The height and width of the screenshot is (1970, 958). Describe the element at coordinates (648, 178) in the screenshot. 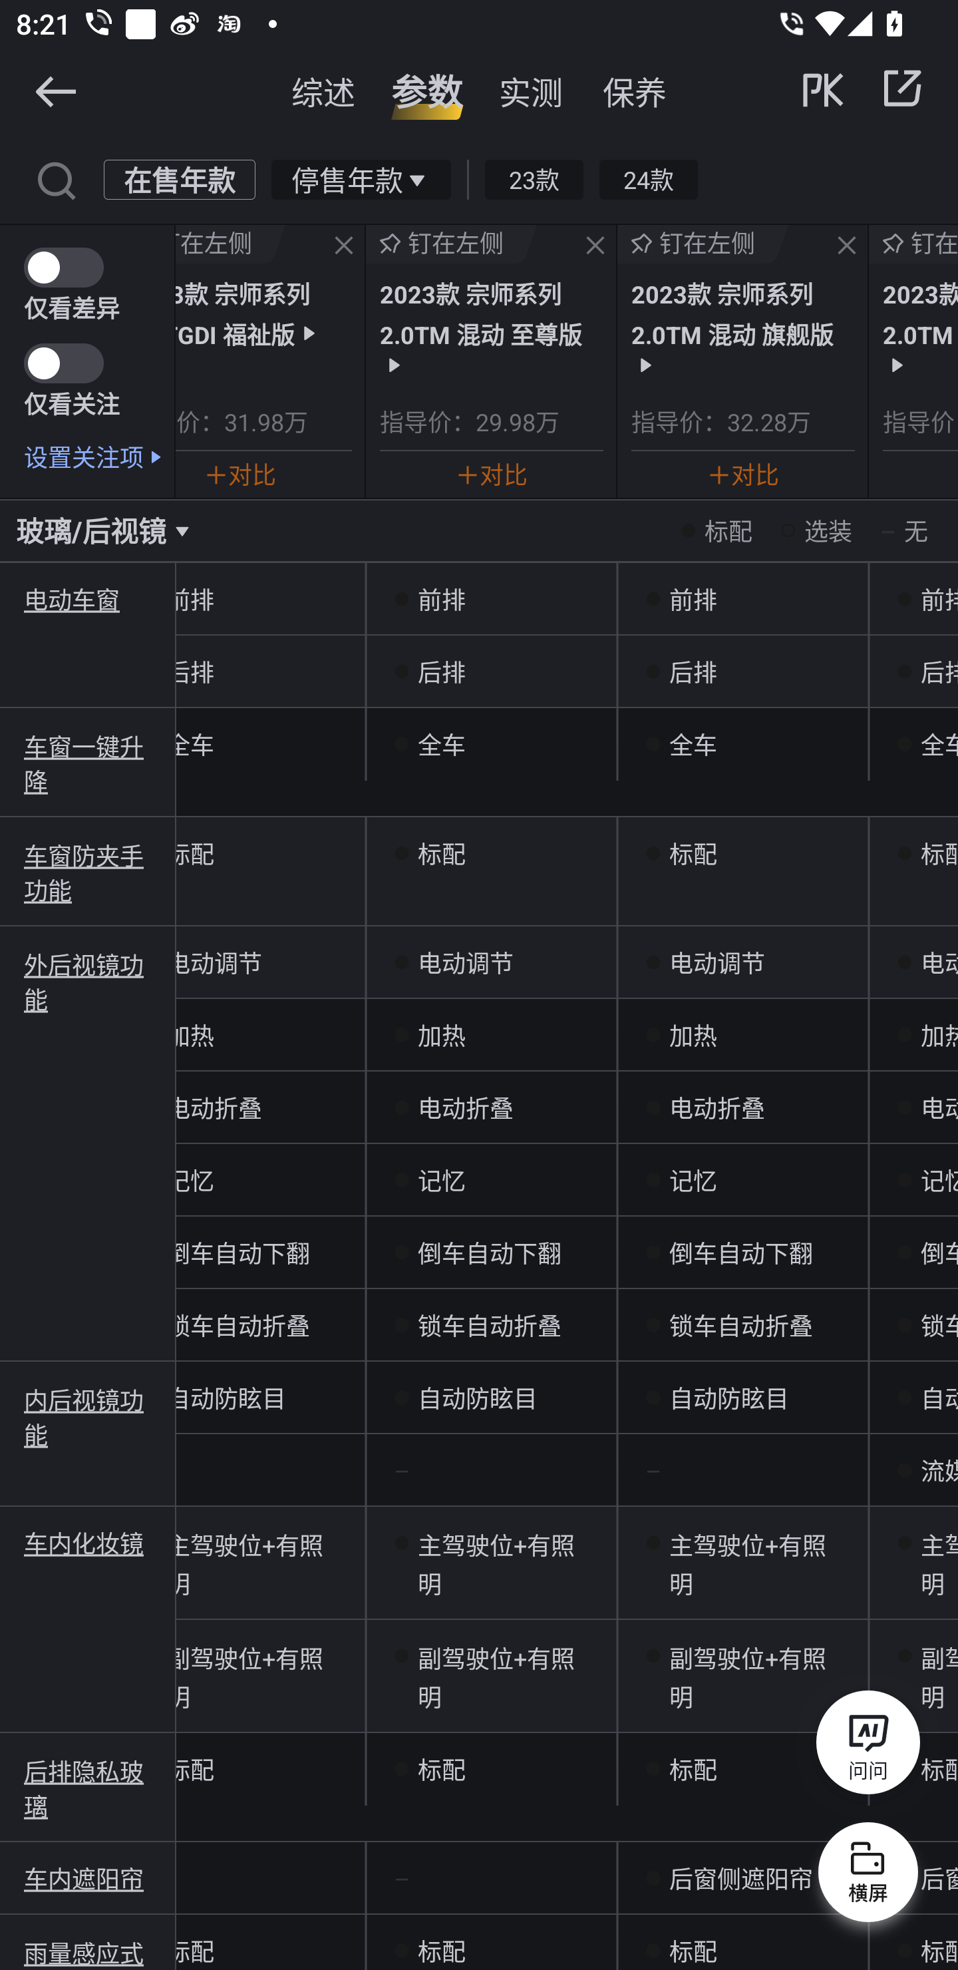

I see `24款` at that location.